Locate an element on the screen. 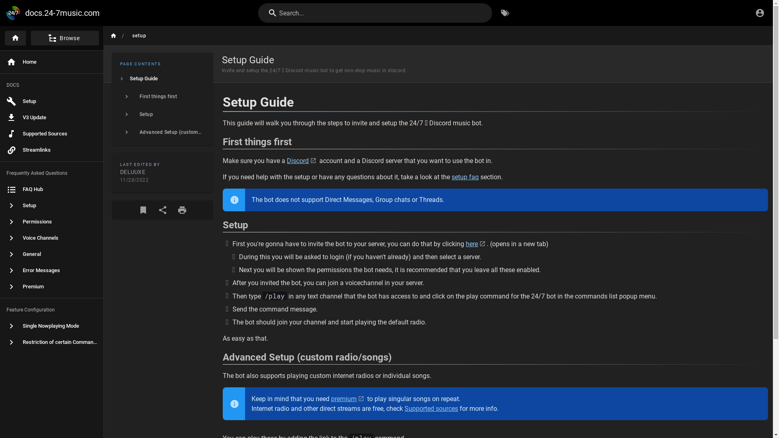 Image resolution: width=779 pixels, height=438 pixels. setup is located at coordinates (134, 36).